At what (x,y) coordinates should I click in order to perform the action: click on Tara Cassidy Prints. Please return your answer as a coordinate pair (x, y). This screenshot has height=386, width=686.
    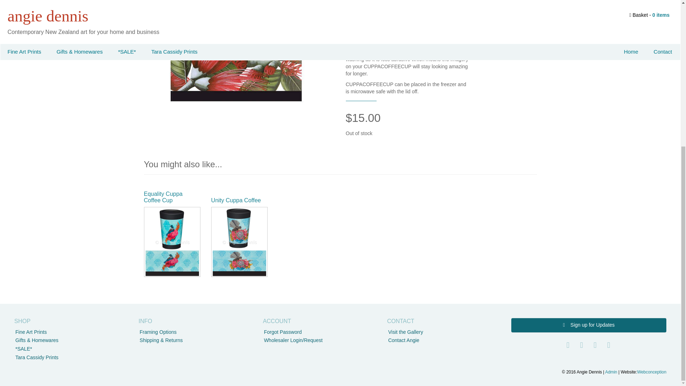
    Looking at the image, I should click on (36, 357).